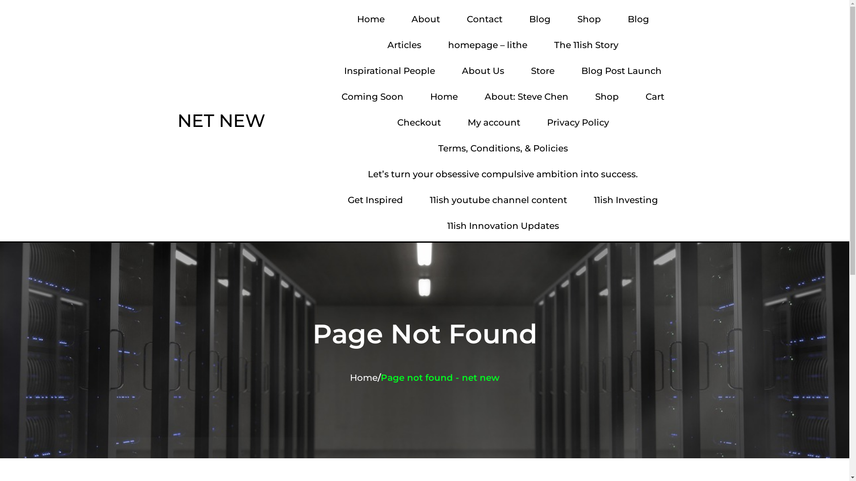  What do you see at coordinates (503, 148) in the screenshot?
I see `Terms, Conditions, & Policies` at bounding box center [503, 148].